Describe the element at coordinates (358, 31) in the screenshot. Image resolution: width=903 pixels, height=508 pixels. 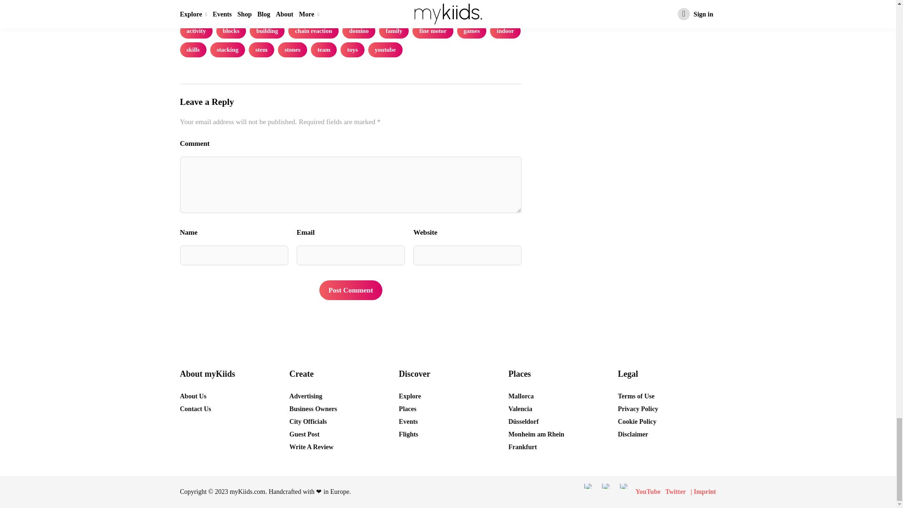
I see `domino` at that location.